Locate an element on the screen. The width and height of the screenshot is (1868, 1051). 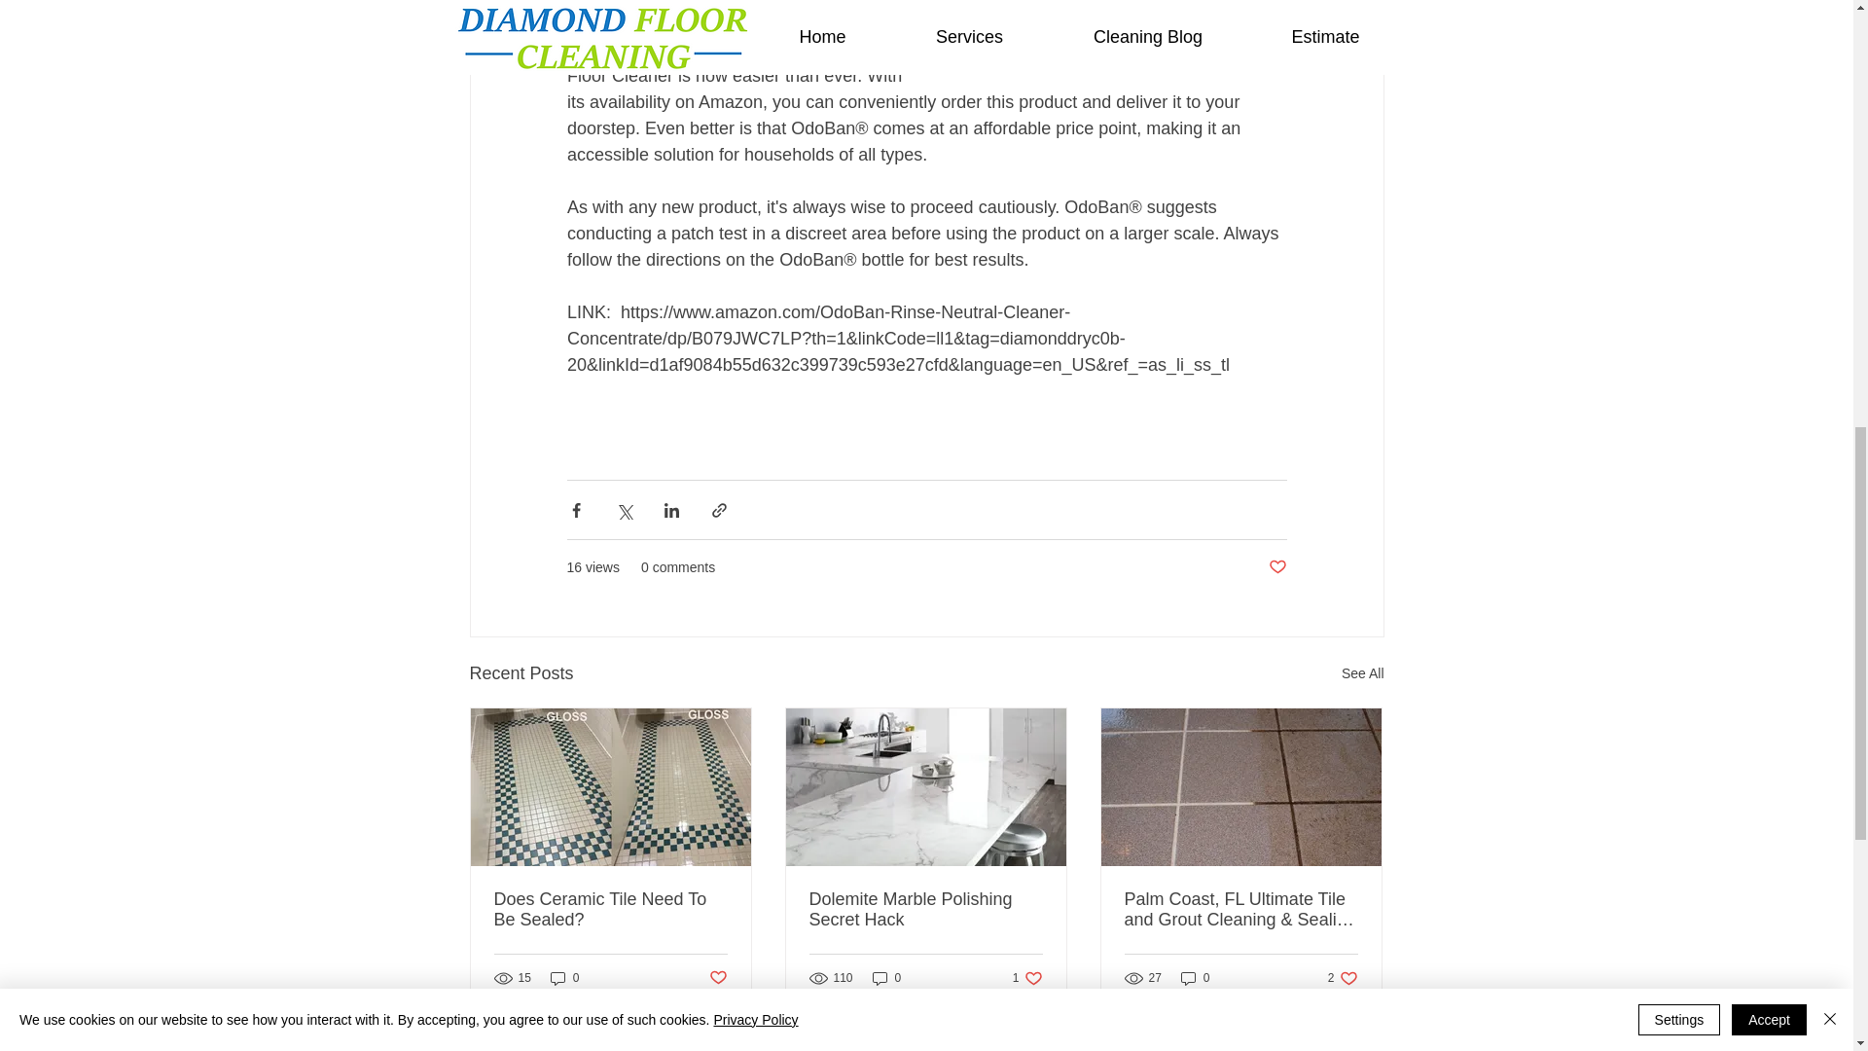
Dolemite Marble Polishing Secret Hack is located at coordinates (925, 909).